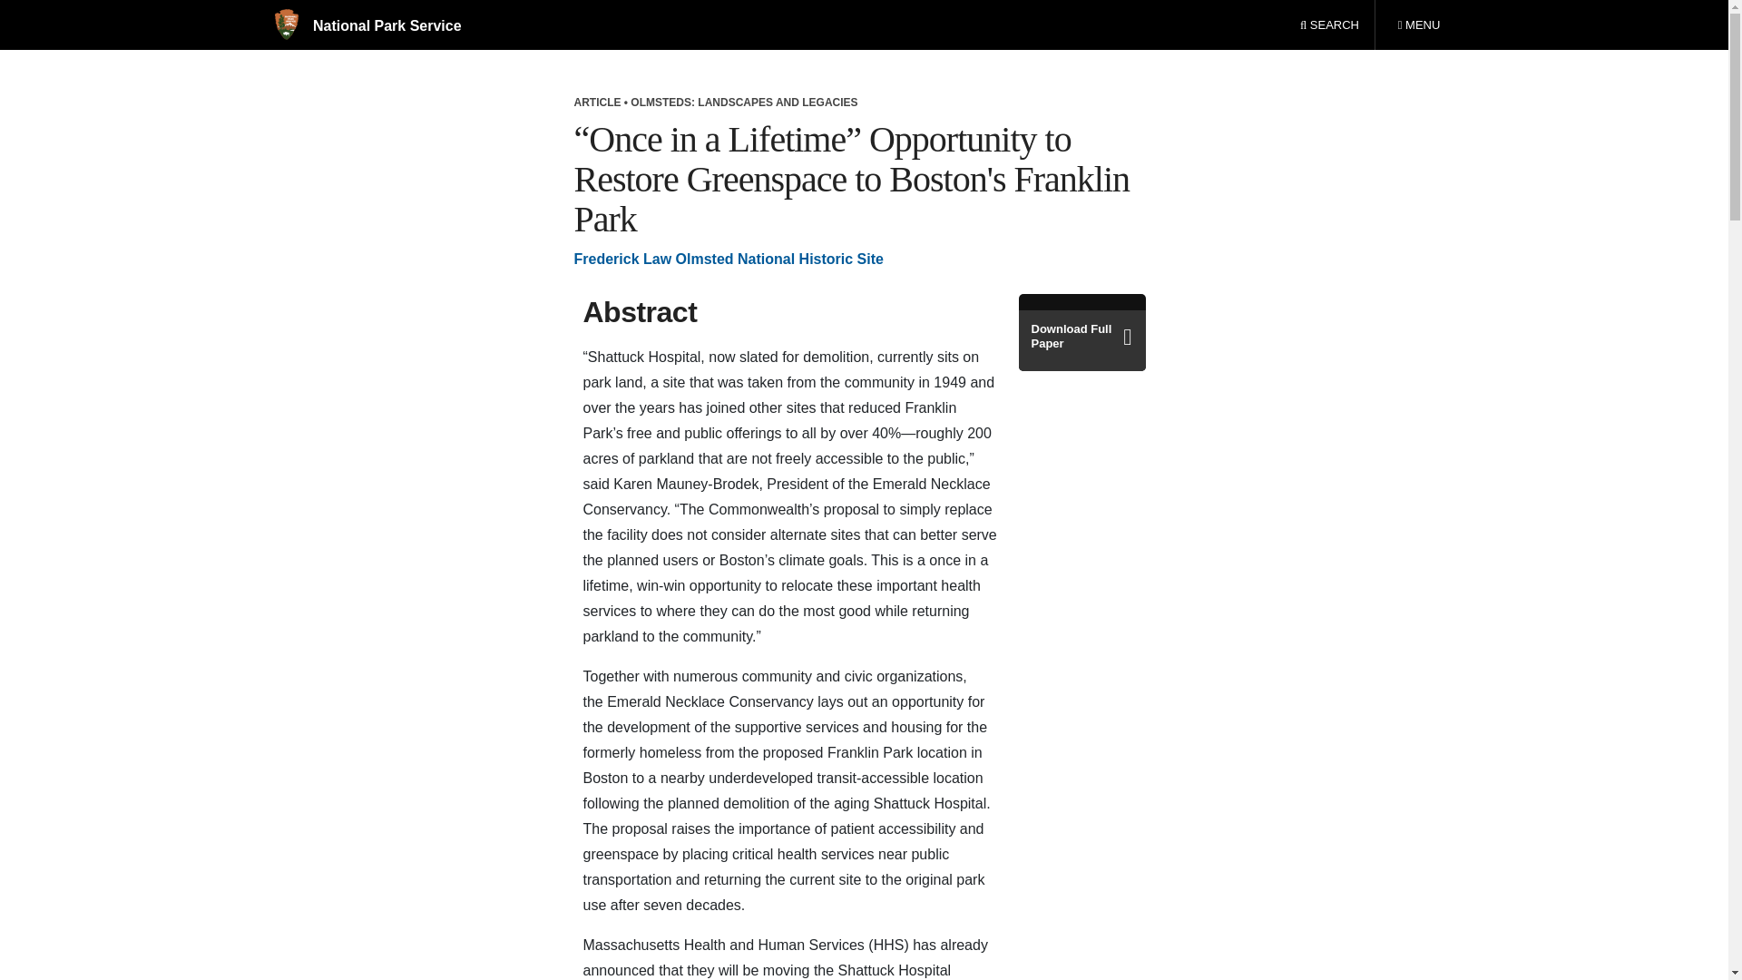  What do you see at coordinates (367, 25) in the screenshot?
I see `National Park Service` at bounding box center [367, 25].